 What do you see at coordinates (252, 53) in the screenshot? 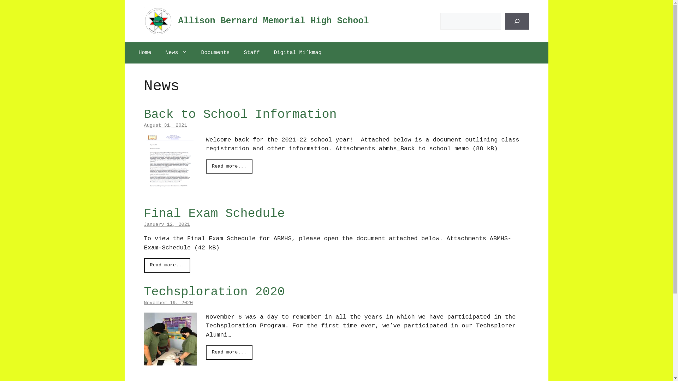
I see `Staff` at bounding box center [252, 53].